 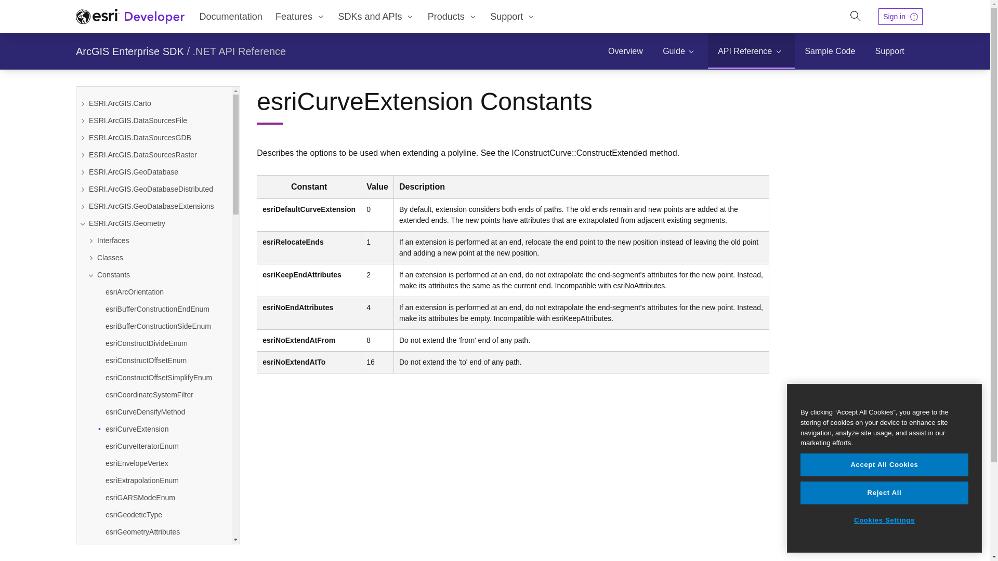 I want to click on Support, so click(x=889, y=51).